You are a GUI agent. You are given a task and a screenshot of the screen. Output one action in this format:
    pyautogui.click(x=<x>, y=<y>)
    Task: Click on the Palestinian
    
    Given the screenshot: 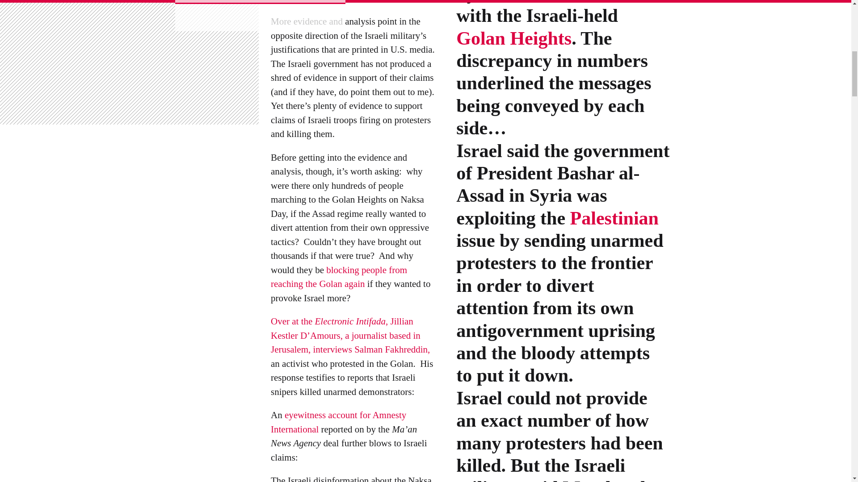 What is the action you would take?
    pyautogui.click(x=614, y=219)
    